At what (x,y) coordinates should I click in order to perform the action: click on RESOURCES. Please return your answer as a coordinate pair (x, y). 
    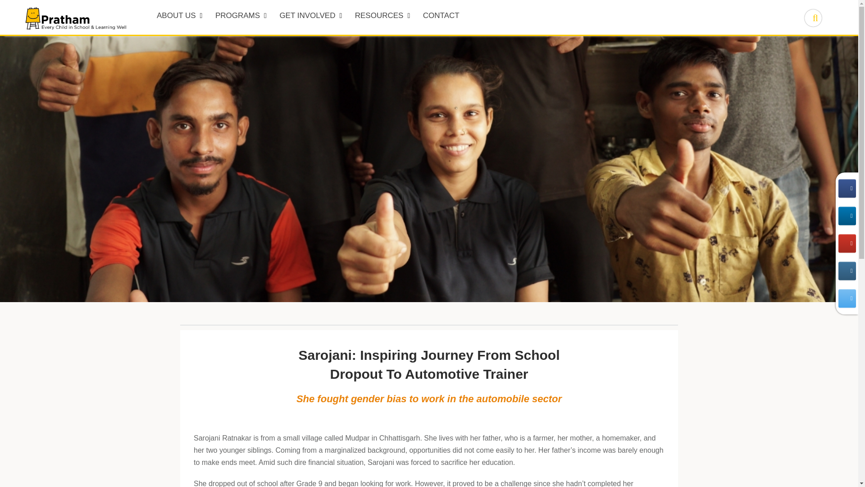
    Looking at the image, I should click on (382, 17).